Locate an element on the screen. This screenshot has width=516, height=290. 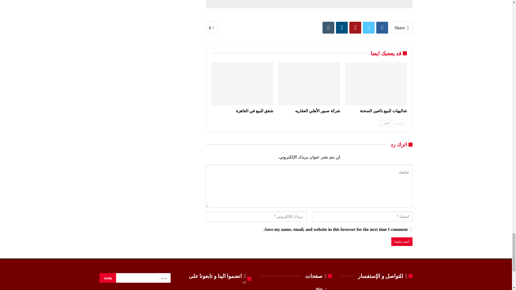
yes is located at coordinates (411, 229).